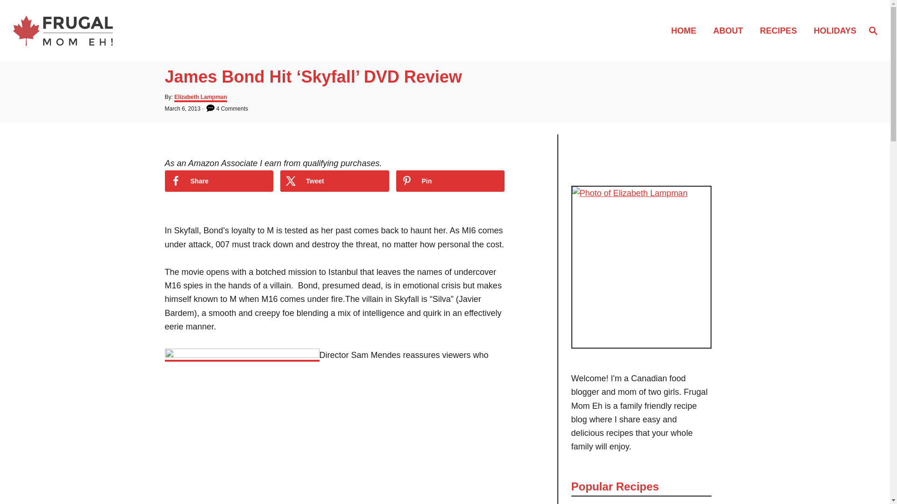  What do you see at coordinates (450, 181) in the screenshot?
I see `Save to Pinterest` at bounding box center [450, 181].